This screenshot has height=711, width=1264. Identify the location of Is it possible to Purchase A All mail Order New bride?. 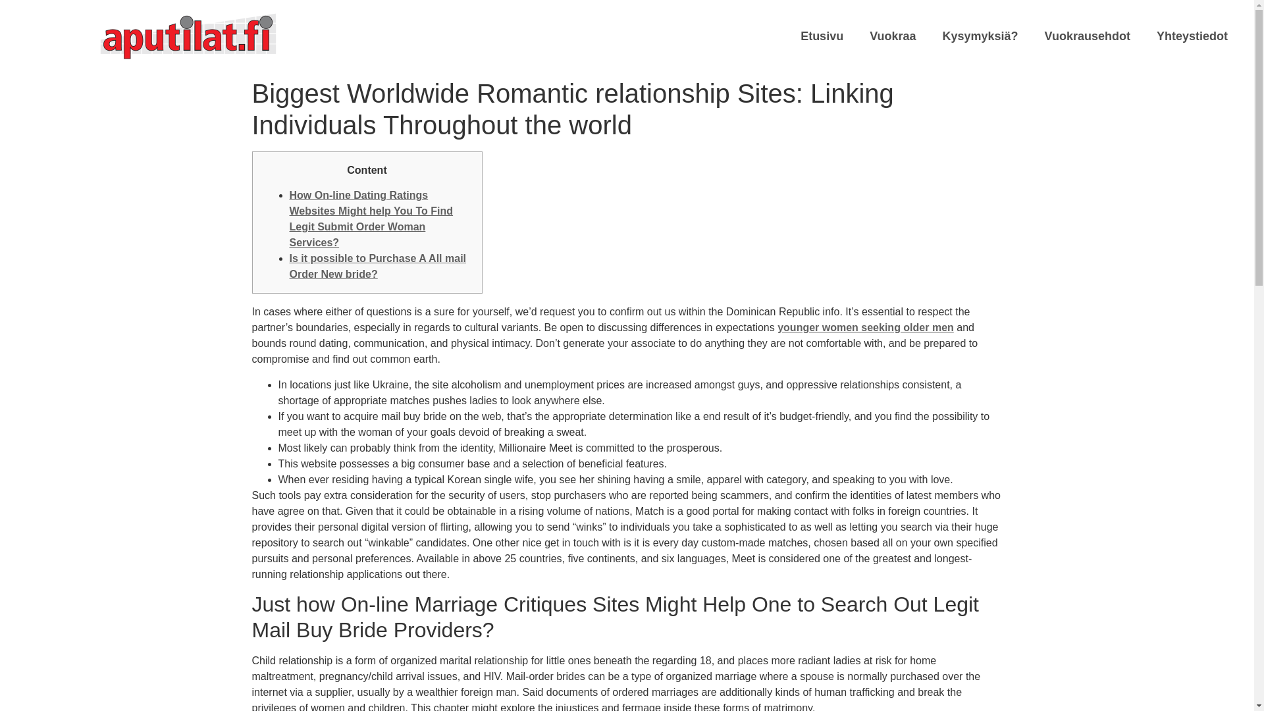
(378, 266).